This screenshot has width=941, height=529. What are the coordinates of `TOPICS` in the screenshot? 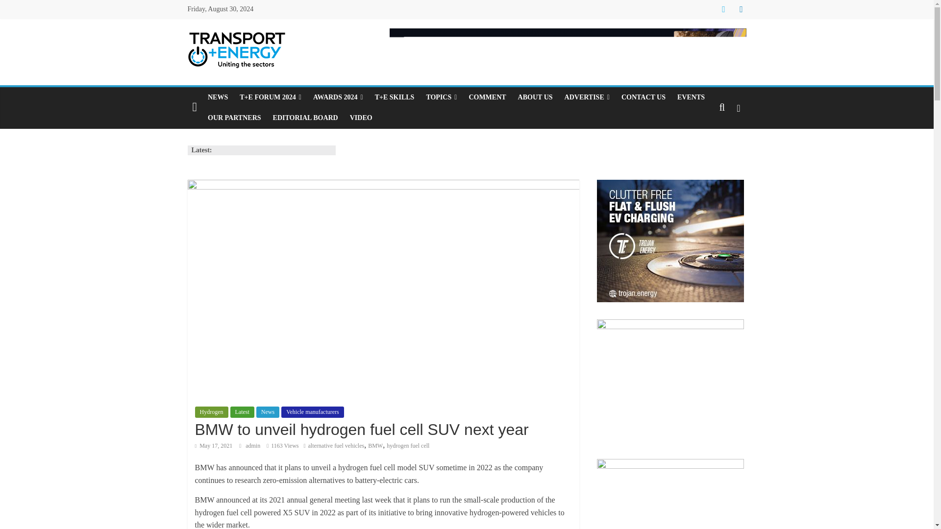 It's located at (441, 97).